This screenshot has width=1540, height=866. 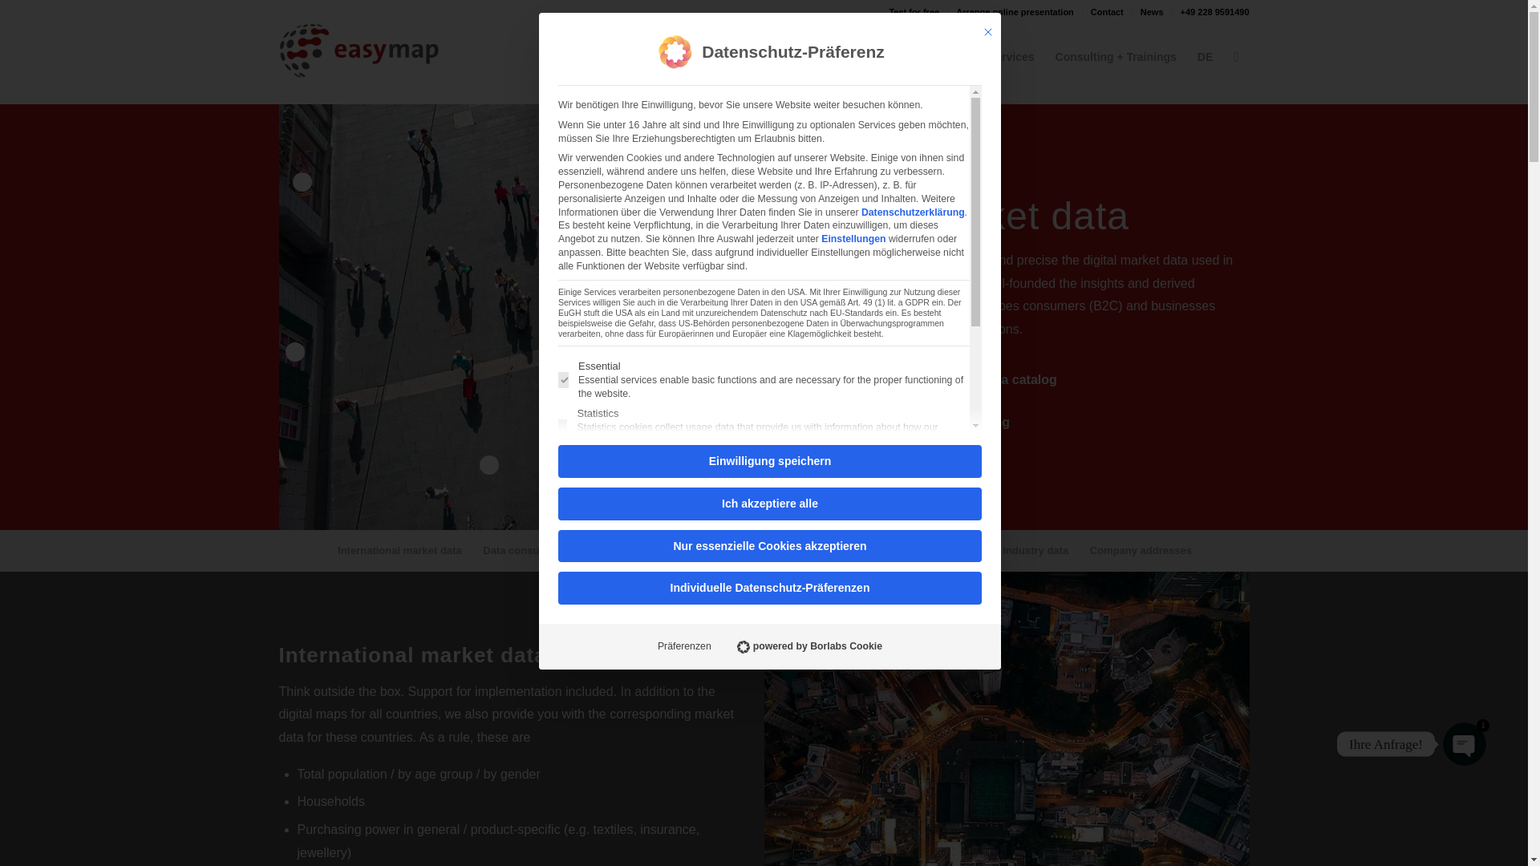 What do you see at coordinates (908, 422) in the screenshot?
I see `Individual market data consulting` at bounding box center [908, 422].